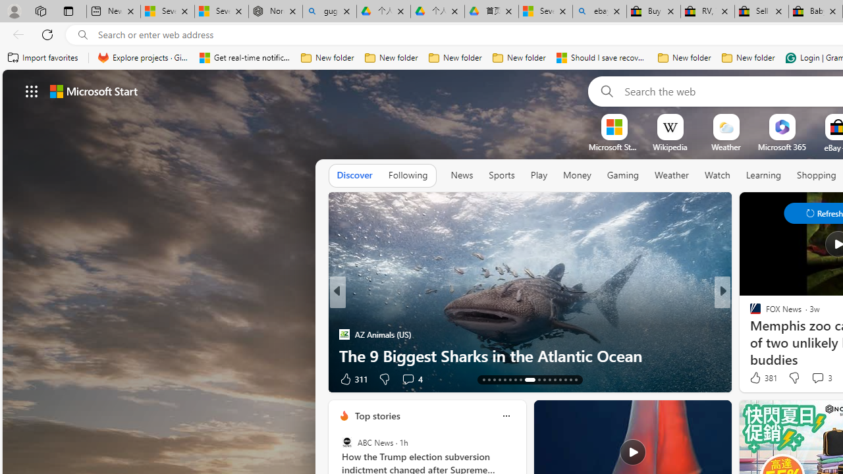 Image resolution: width=843 pixels, height=474 pixels. Describe the element at coordinates (510, 379) in the screenshot. I see `AutomationID: tab-18` at that location.